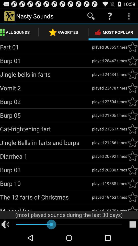 This screenshot has height=246, width=138. I want to click on favourite, so click(133, 129).